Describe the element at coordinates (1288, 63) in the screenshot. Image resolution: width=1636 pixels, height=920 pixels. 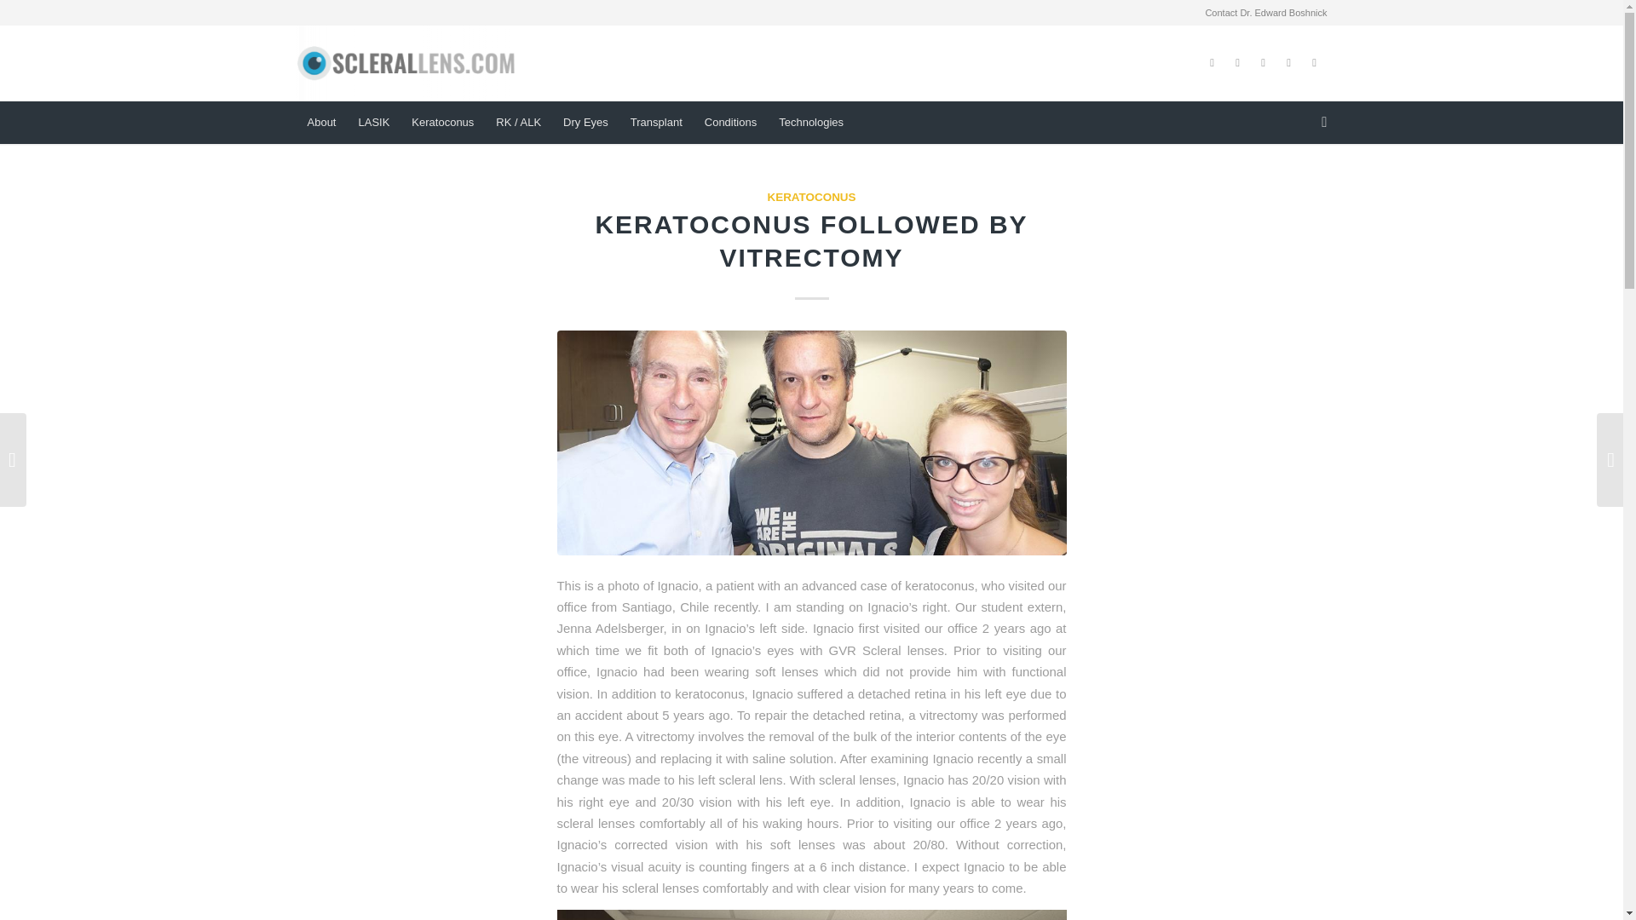
I see `LinkedIn` at that location.